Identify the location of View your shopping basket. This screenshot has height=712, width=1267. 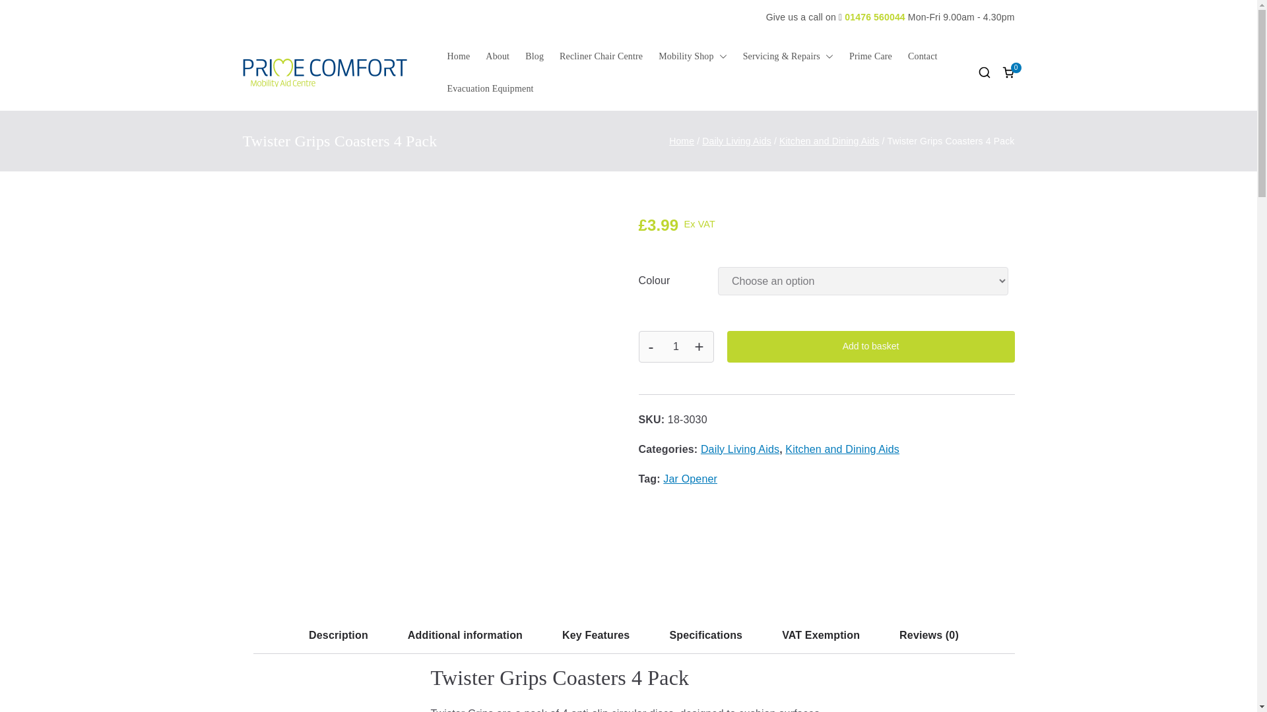
(1008, 73).